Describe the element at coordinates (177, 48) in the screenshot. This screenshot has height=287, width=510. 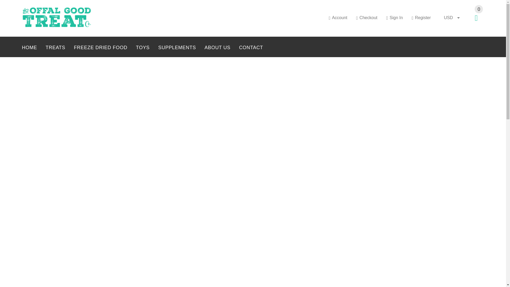
I see `SUPPLEMENTS` at that location.